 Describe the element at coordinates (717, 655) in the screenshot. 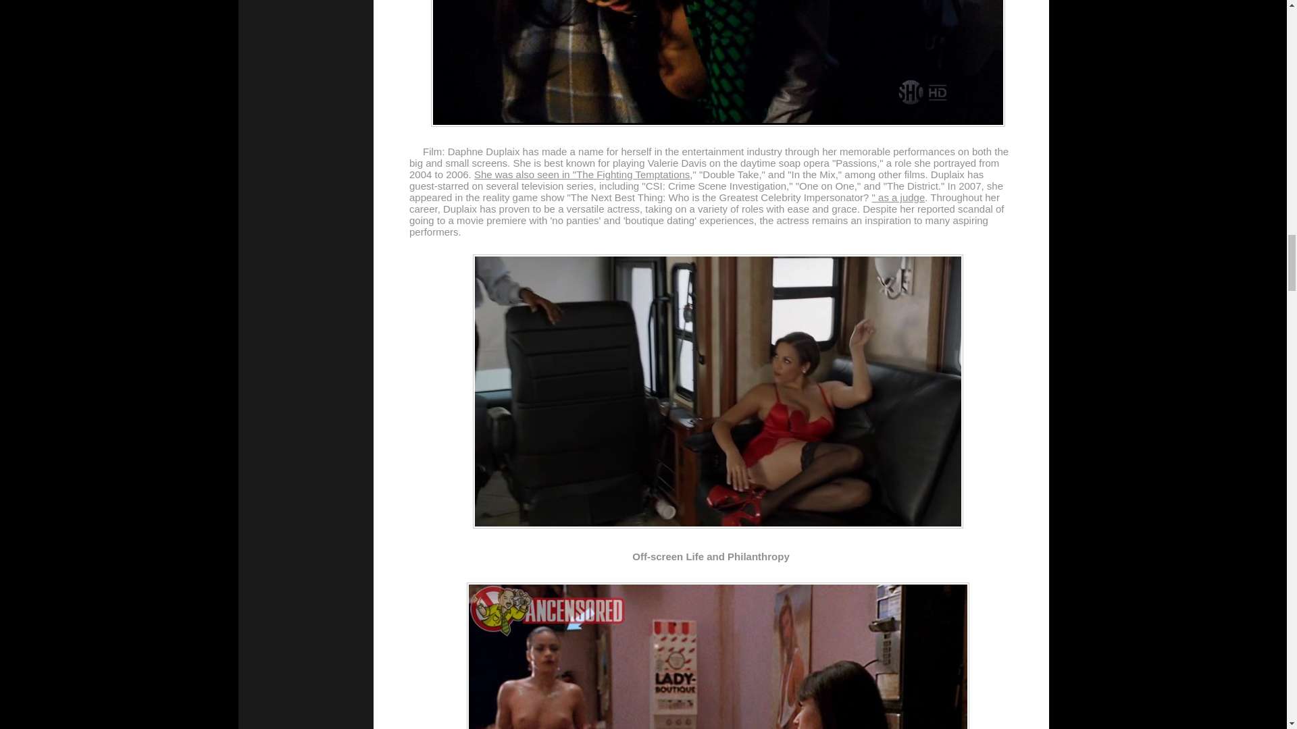

I see `Daphne Duplaix in a short skirt breasts` at that location.